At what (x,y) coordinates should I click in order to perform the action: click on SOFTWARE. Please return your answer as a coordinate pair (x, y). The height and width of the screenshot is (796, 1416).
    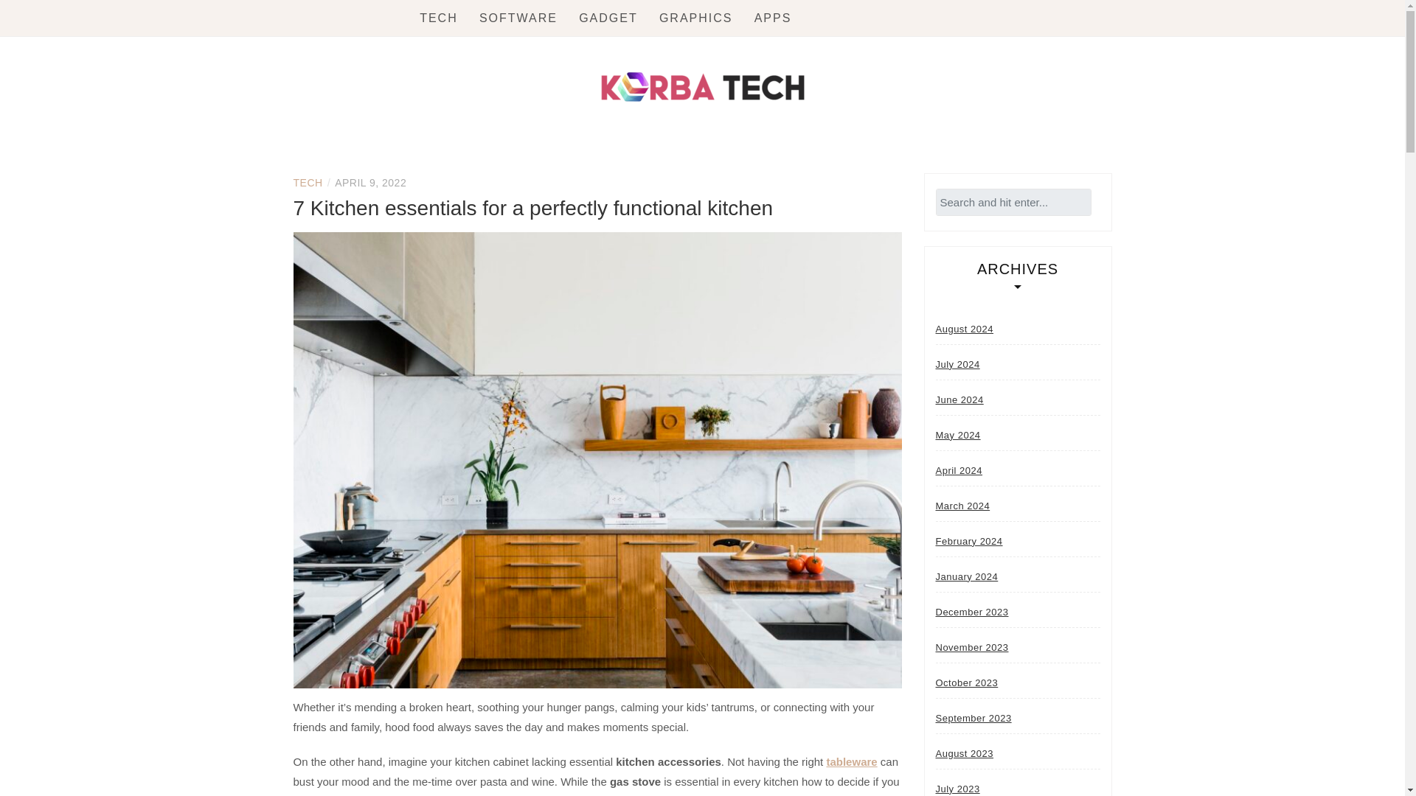
    Looking at the image, I should click on (518, 18).